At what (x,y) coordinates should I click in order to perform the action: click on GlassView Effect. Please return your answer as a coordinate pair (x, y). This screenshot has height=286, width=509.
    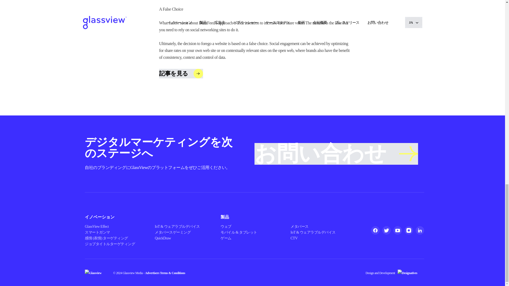
    Looking at the image, I should click on (97, 226).